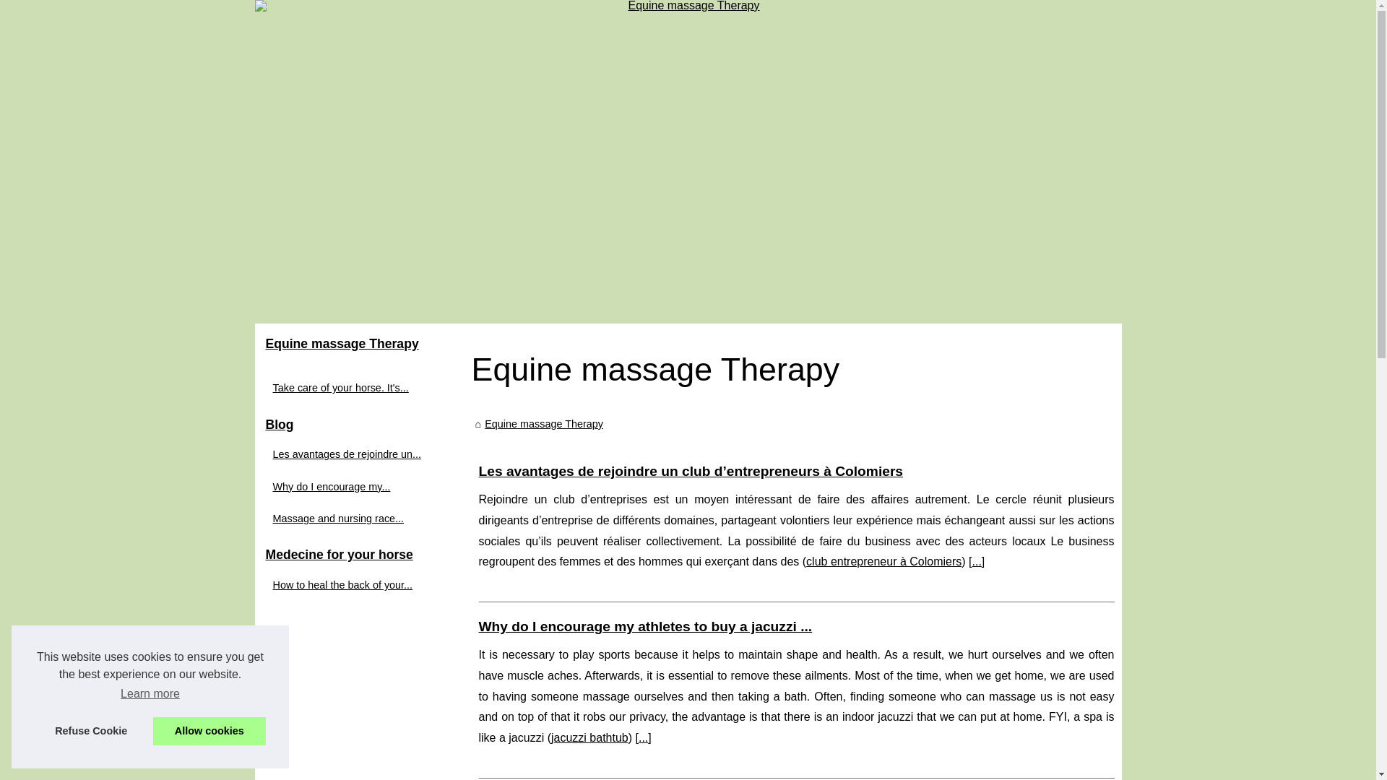 This screenshot has height=780, width=1387. I want to click on Les avantages de rejoindre un..., so click(355, 454).